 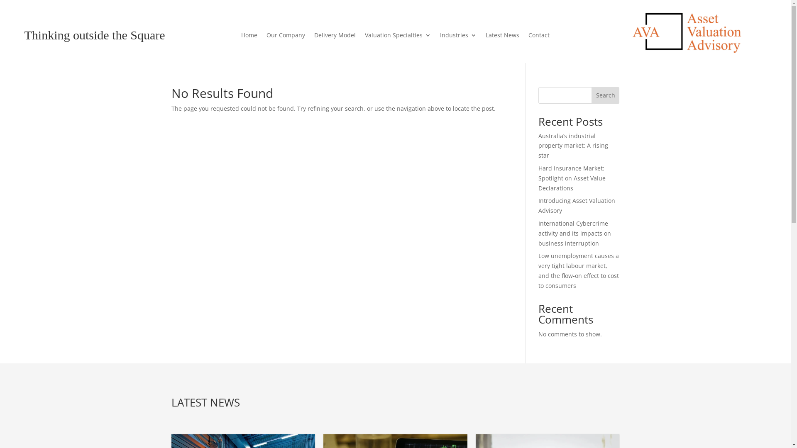 I want to click on Industries, so click(x=458, y=37).